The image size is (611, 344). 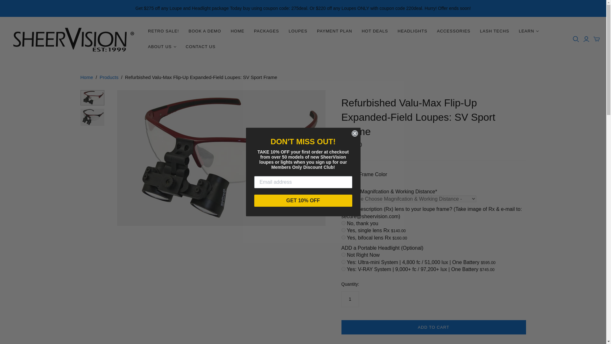 I want to click on Yes, bifocal lens Rx, so click(x=343, y=237).